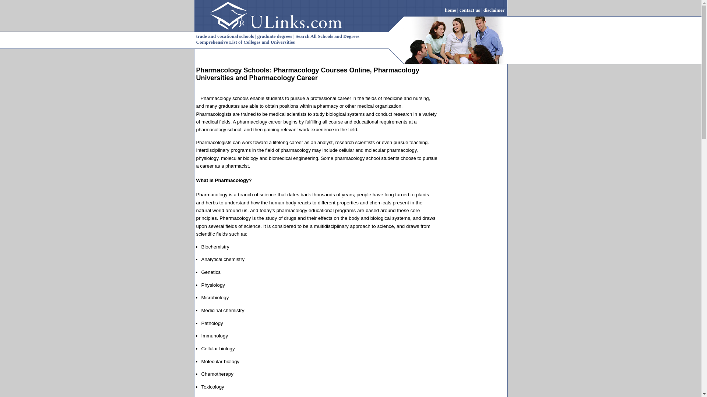 The image size is (707, 397). Describe the element at coordinates (450, 10) in the screenshot. I see `home` at that location.